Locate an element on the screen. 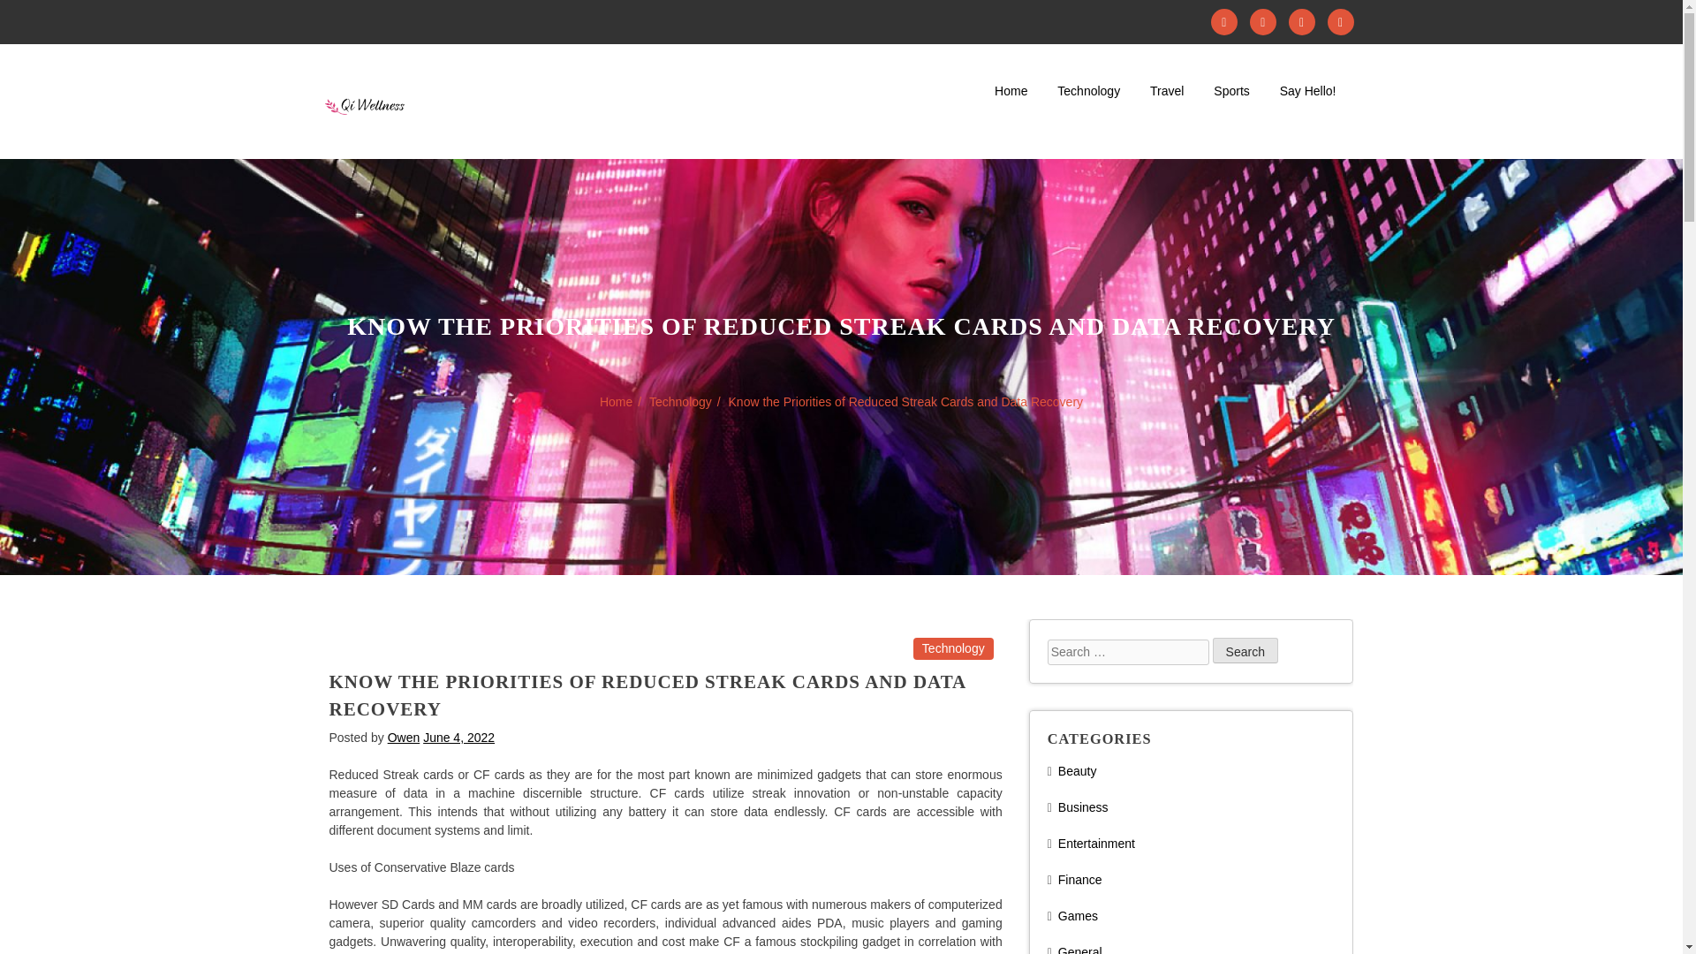 The image size is (1696, 954). Games is located at coordinates (1078, 916).